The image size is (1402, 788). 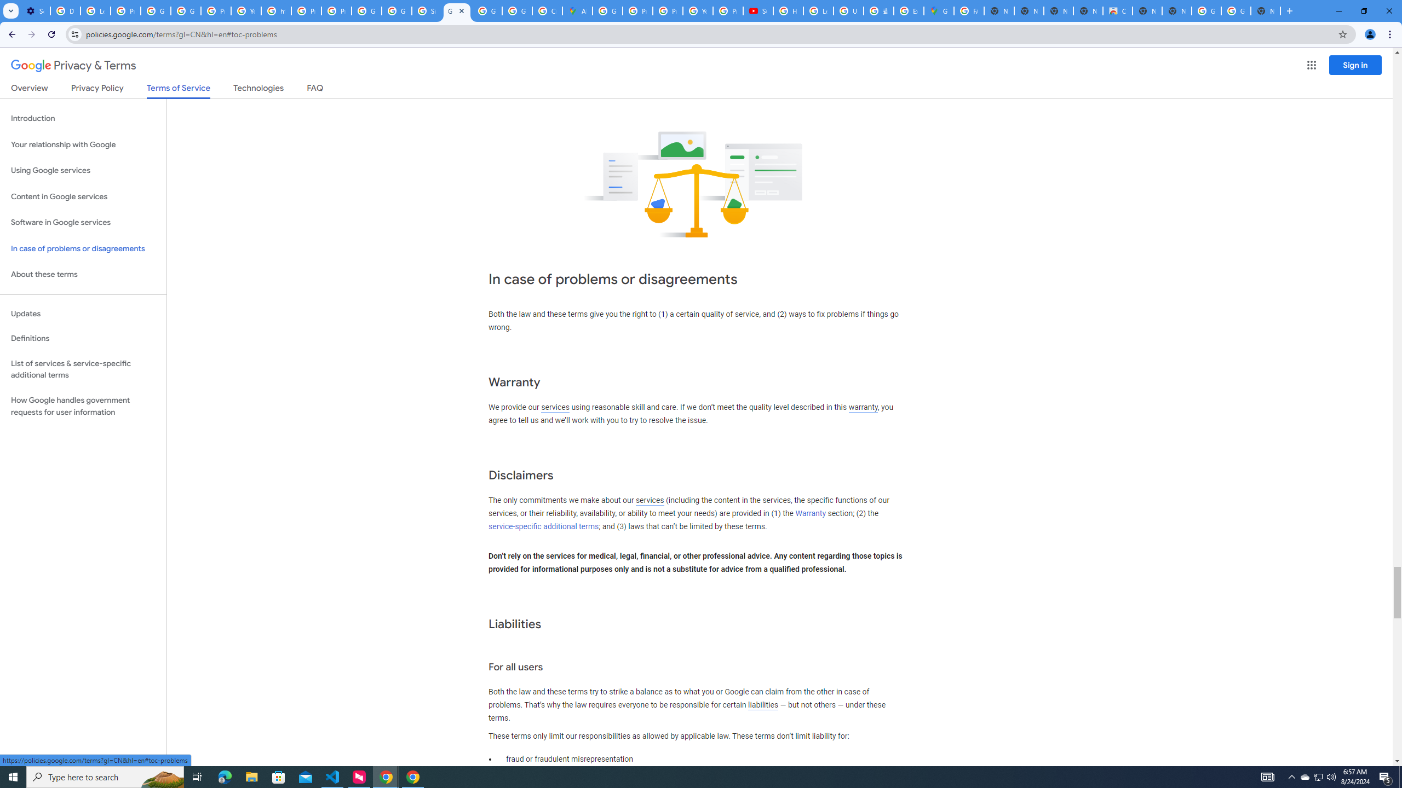 I want to click on YouTube, so click(x=698, y=11).